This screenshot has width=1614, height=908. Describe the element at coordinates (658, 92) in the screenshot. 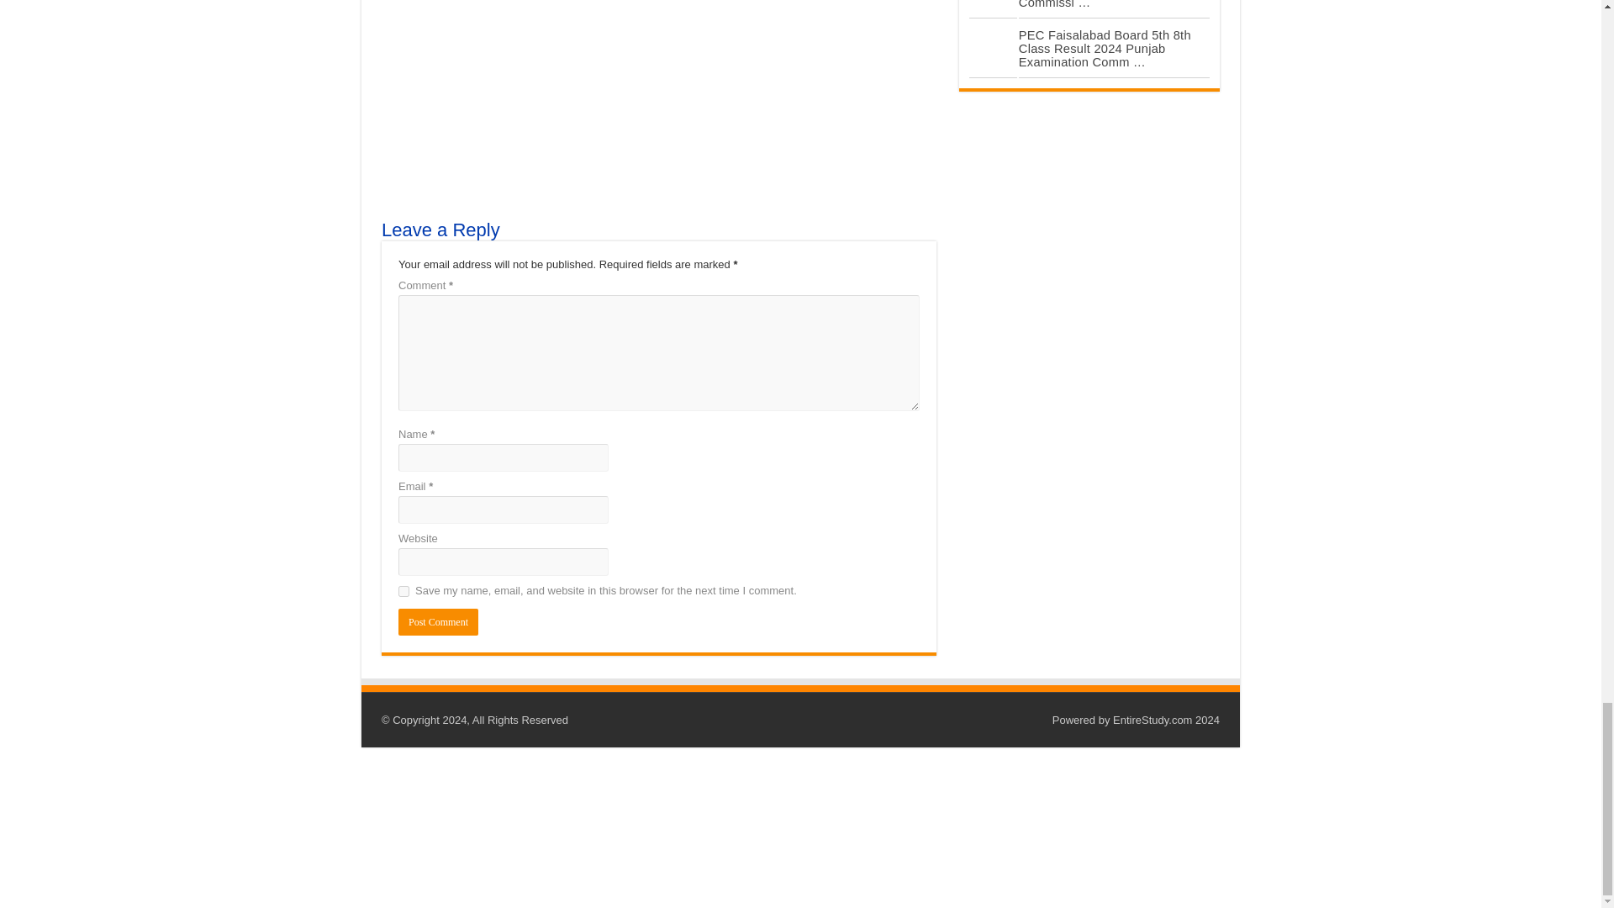

I see `Advertisement` at that location.